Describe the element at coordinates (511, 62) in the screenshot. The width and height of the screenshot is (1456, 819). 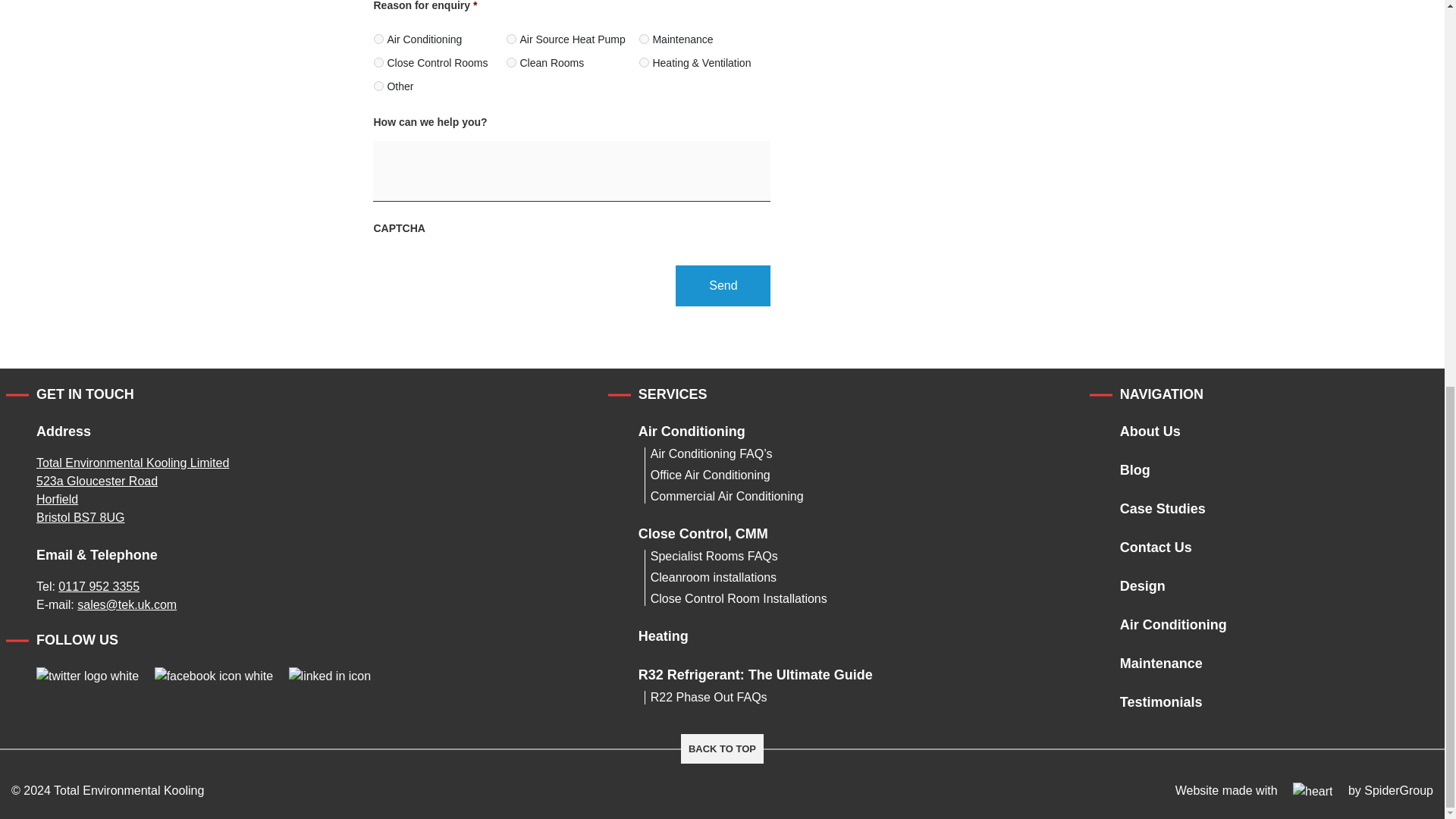
I see `Clean Rooms` at that location.